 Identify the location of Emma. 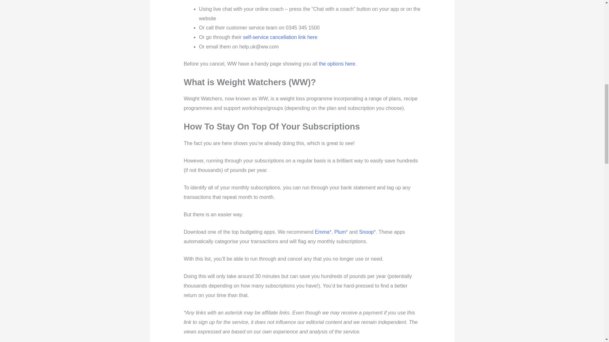
(322, 232).